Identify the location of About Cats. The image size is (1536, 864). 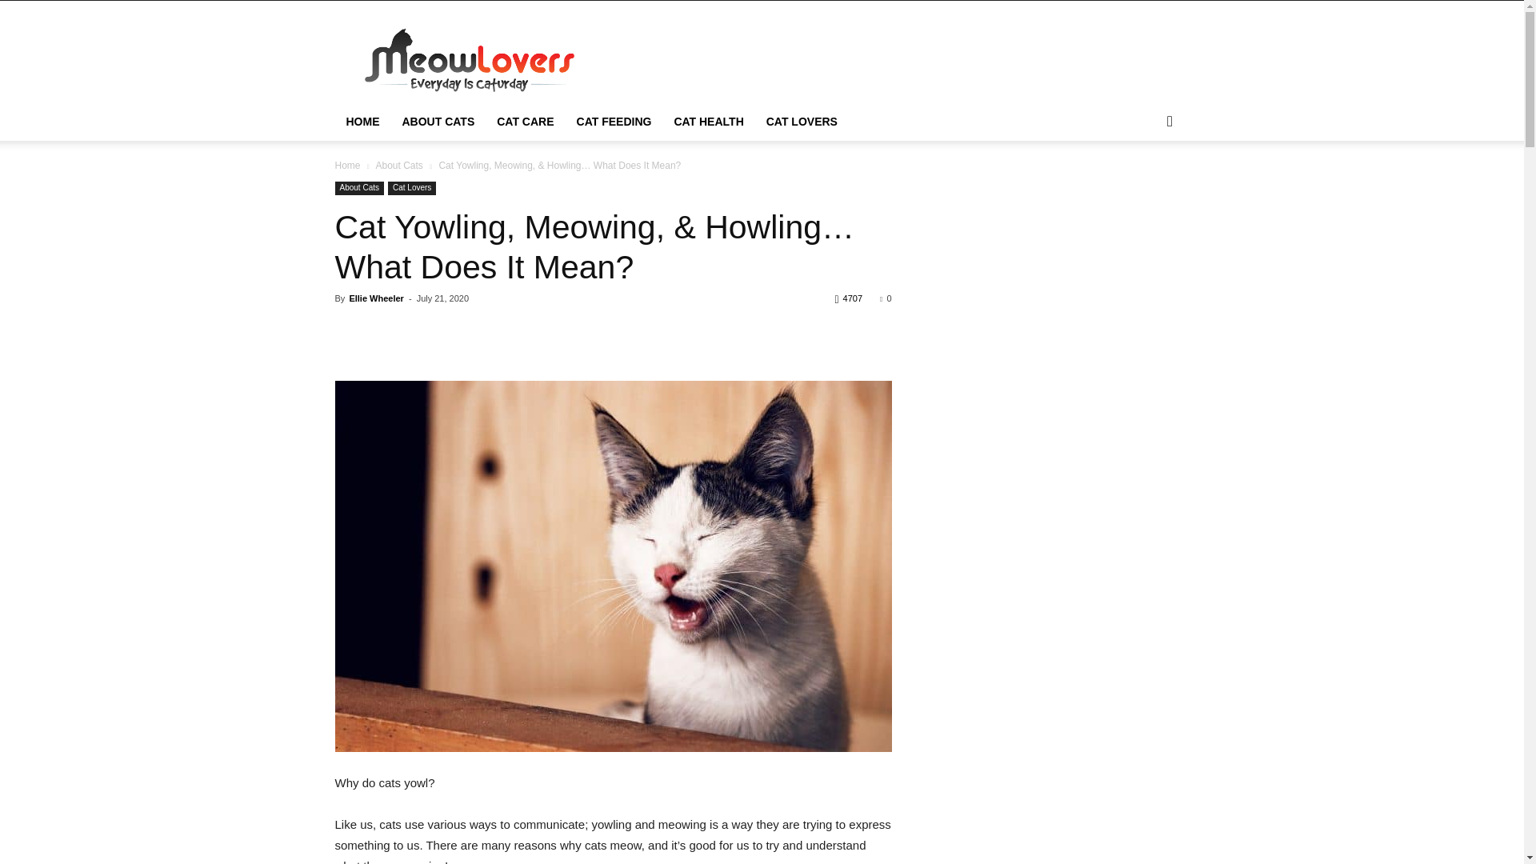
(358, 188).